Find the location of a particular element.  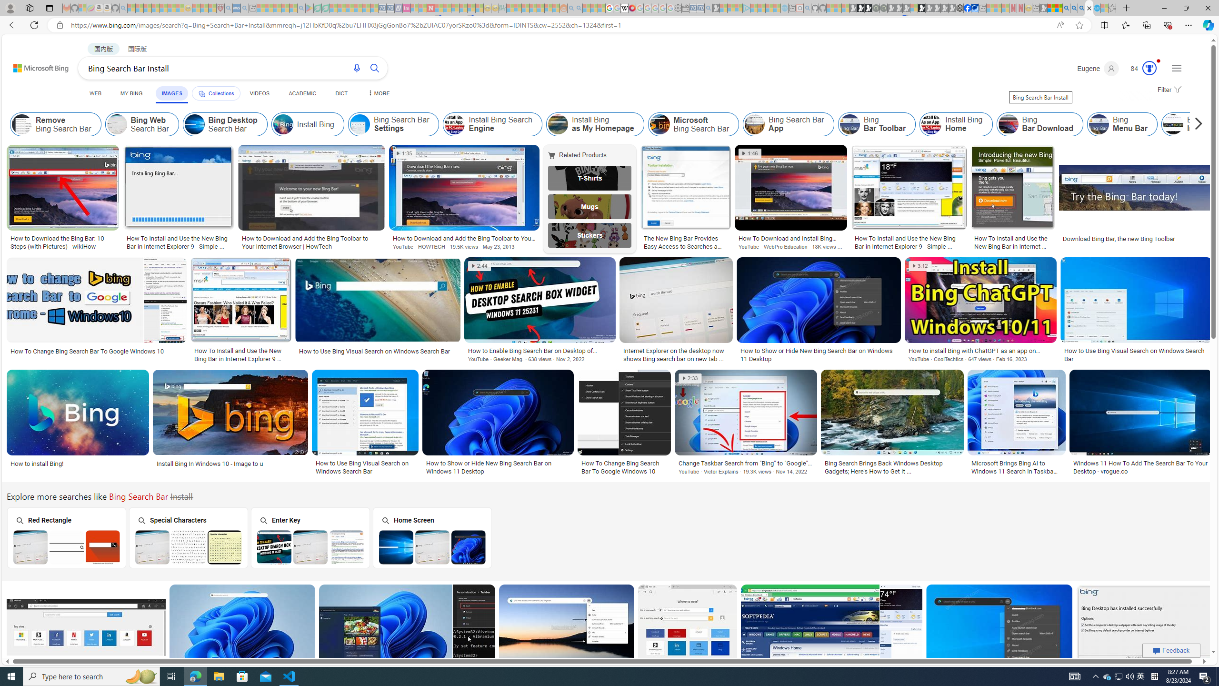

Bing Desktop Search Bar is located at coordinates (225, 124).